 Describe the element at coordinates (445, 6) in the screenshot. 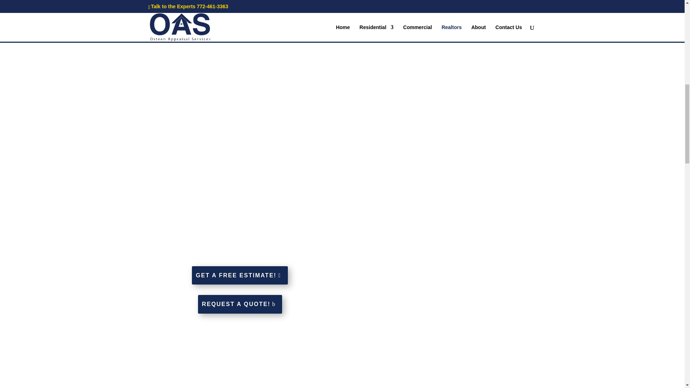

I see `GET A FREE QUOTE` at that location.